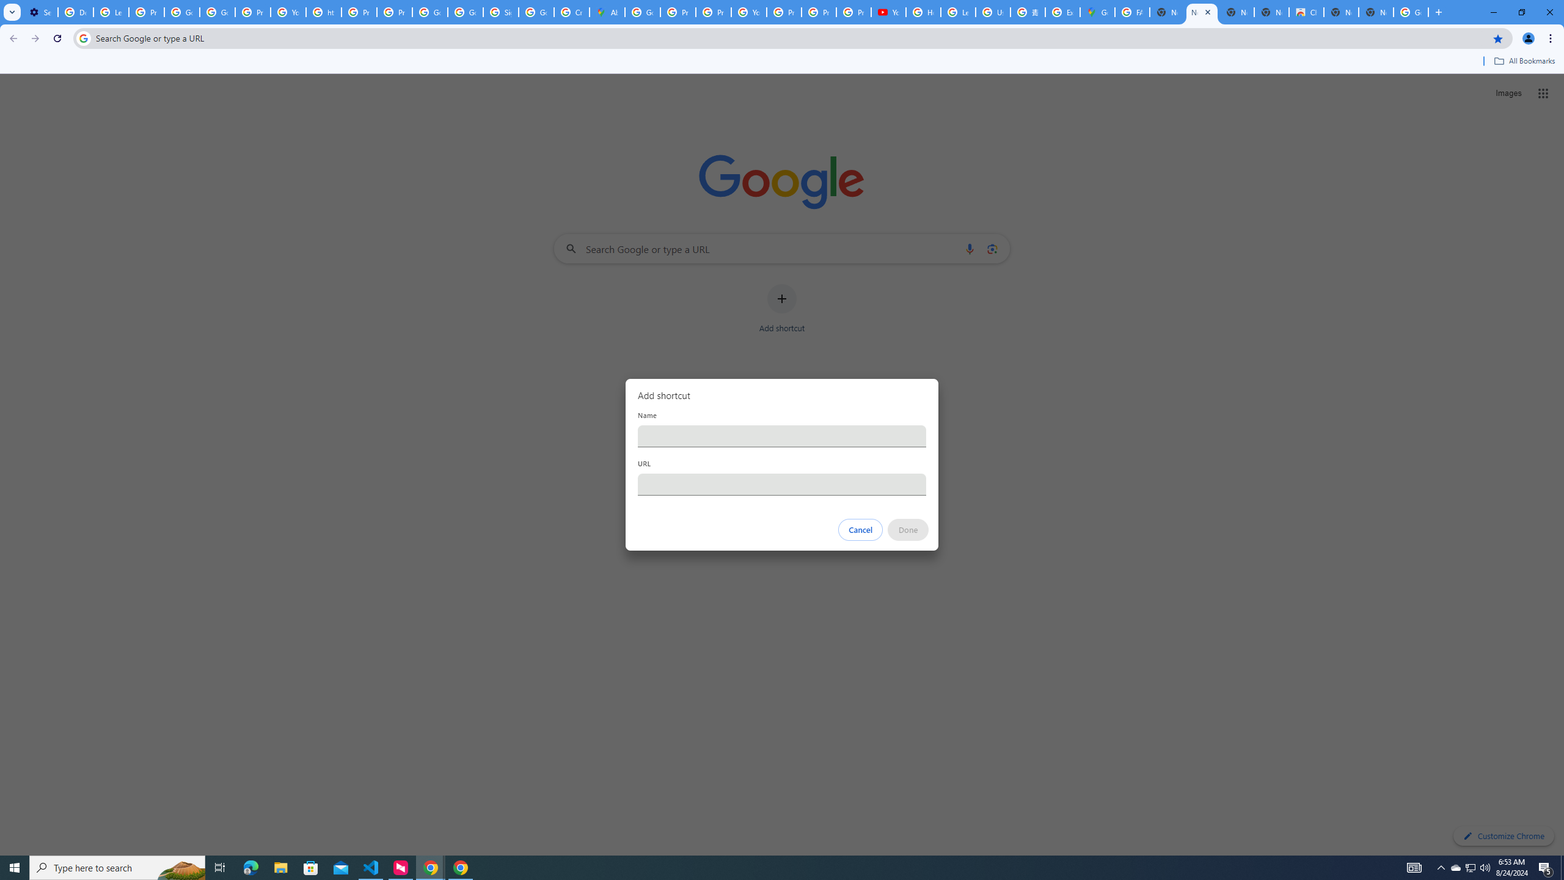  What do you see at coordinates (500, 12) in the screenshot?
I see `Sign in - Google Accounts` at bounding box center [500, 12].